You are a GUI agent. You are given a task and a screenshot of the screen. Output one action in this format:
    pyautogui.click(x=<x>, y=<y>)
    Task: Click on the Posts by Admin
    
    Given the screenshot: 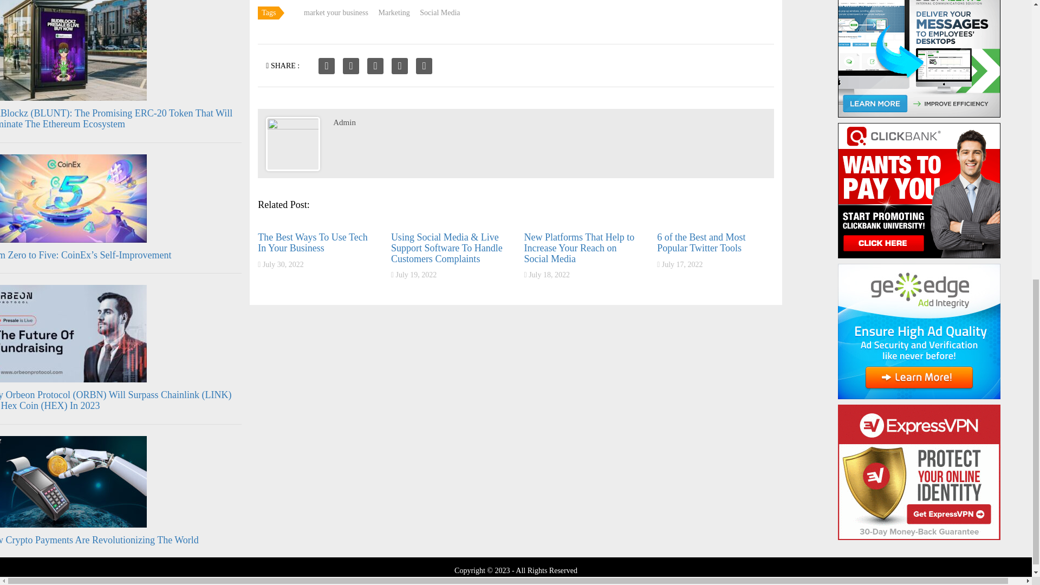 What is the action you would take?
    pyautogui.click(x=344, y=122)
    